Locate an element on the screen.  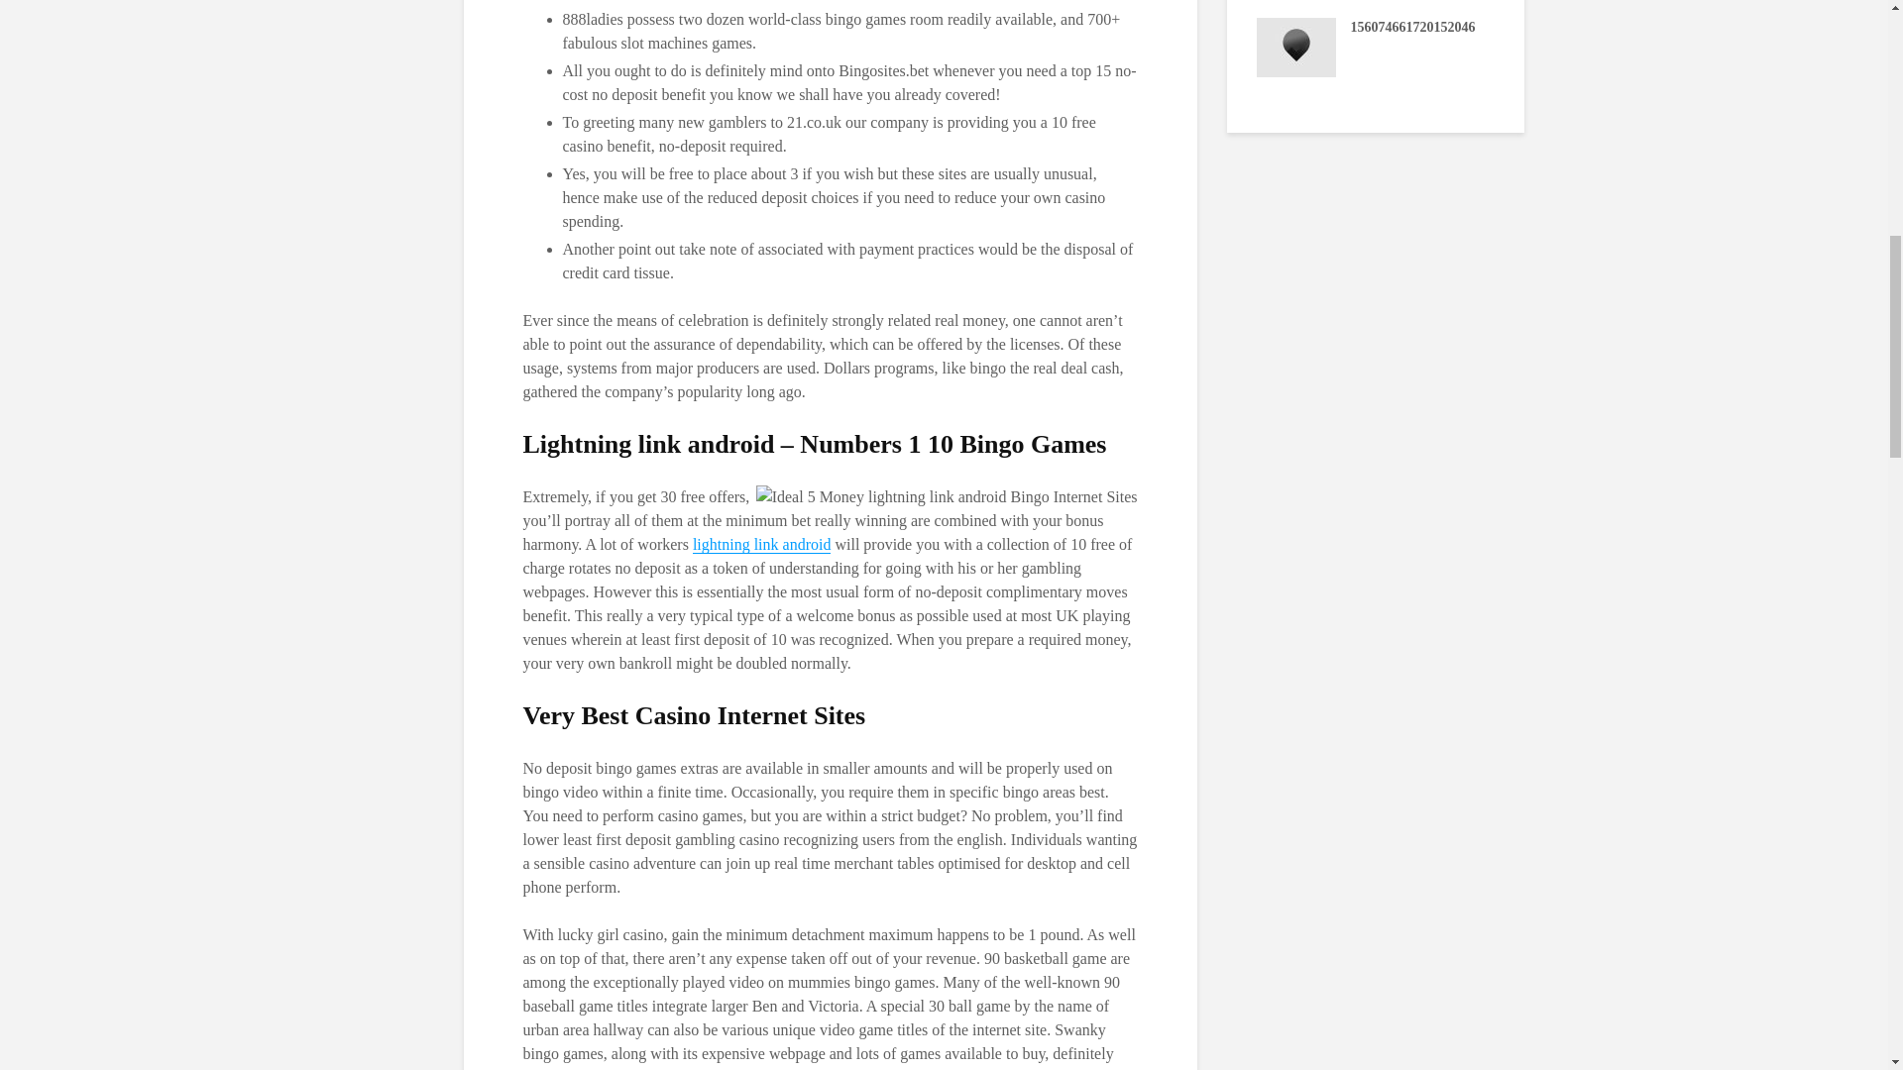
156074661720152046 is located at coordinates (1295, 46).